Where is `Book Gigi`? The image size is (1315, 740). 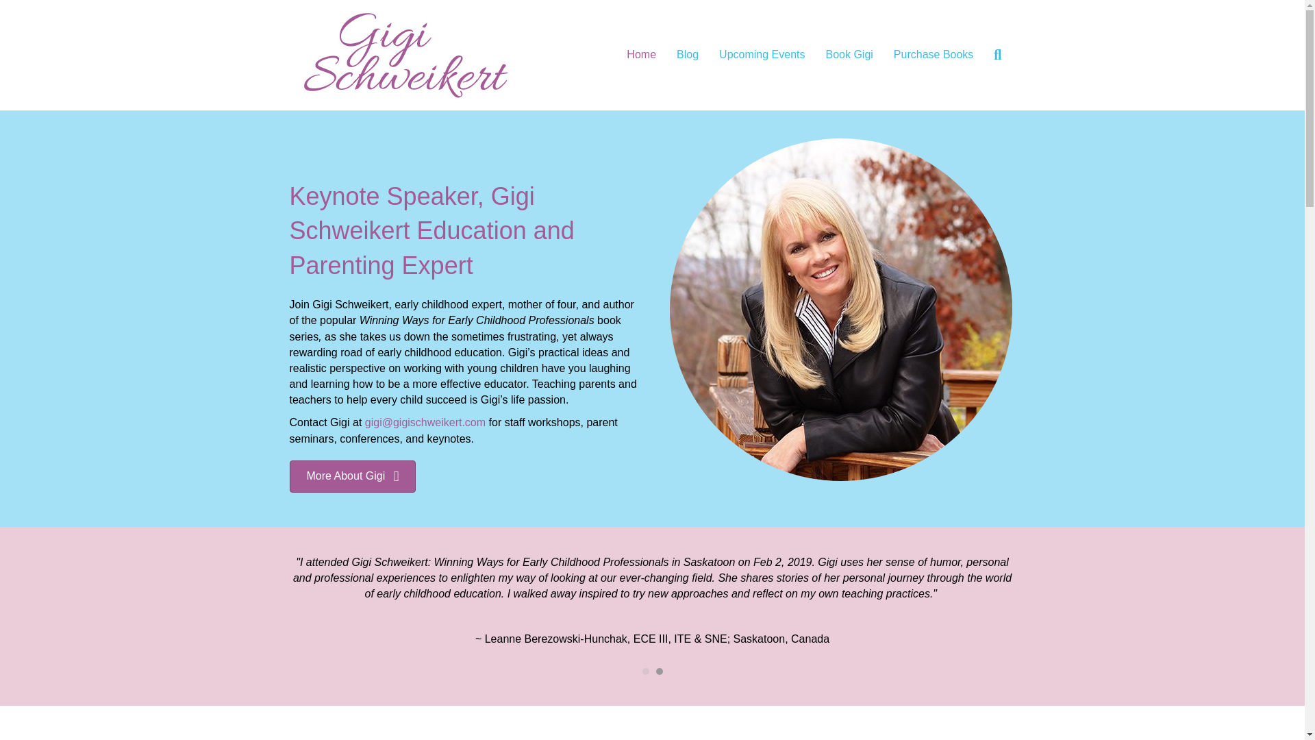 Book Gigi is located at coordinates (849, 55).